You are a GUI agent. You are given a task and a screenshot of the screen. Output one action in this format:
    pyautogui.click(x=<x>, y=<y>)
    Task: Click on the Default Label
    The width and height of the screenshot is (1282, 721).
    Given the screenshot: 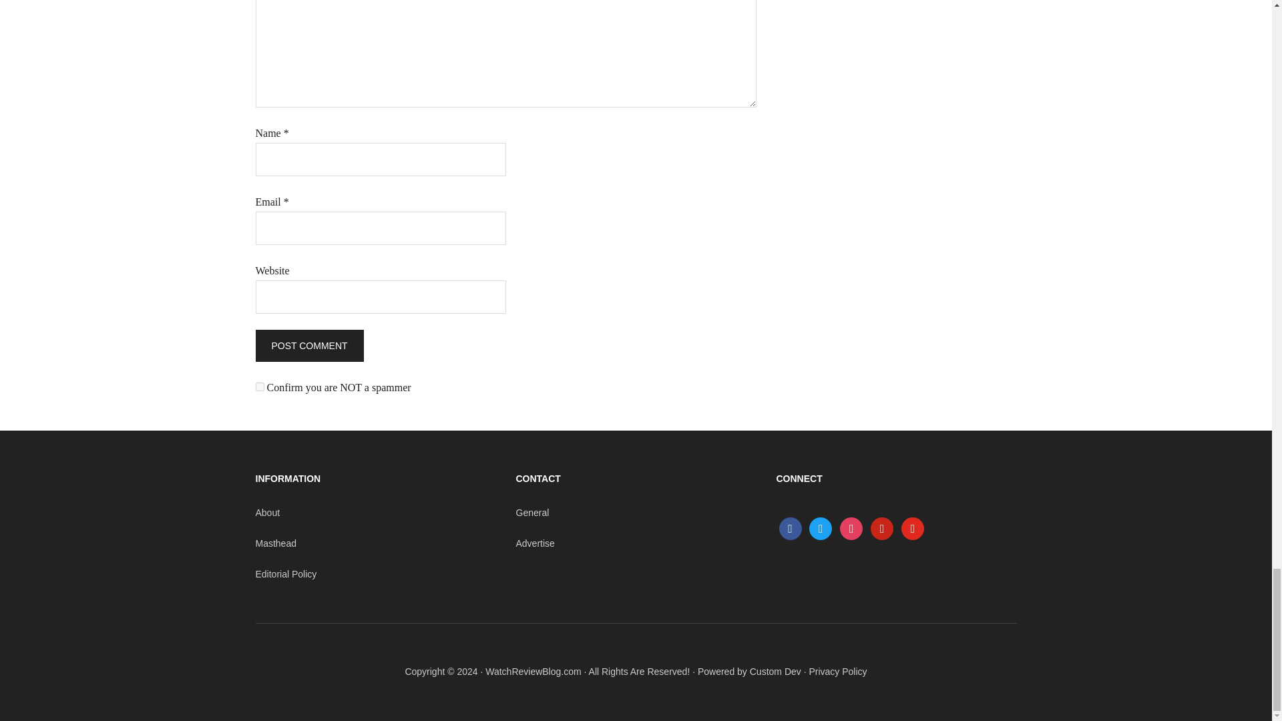 What is the action you would take?
    pyautogui.click(x=881, y=528)
    